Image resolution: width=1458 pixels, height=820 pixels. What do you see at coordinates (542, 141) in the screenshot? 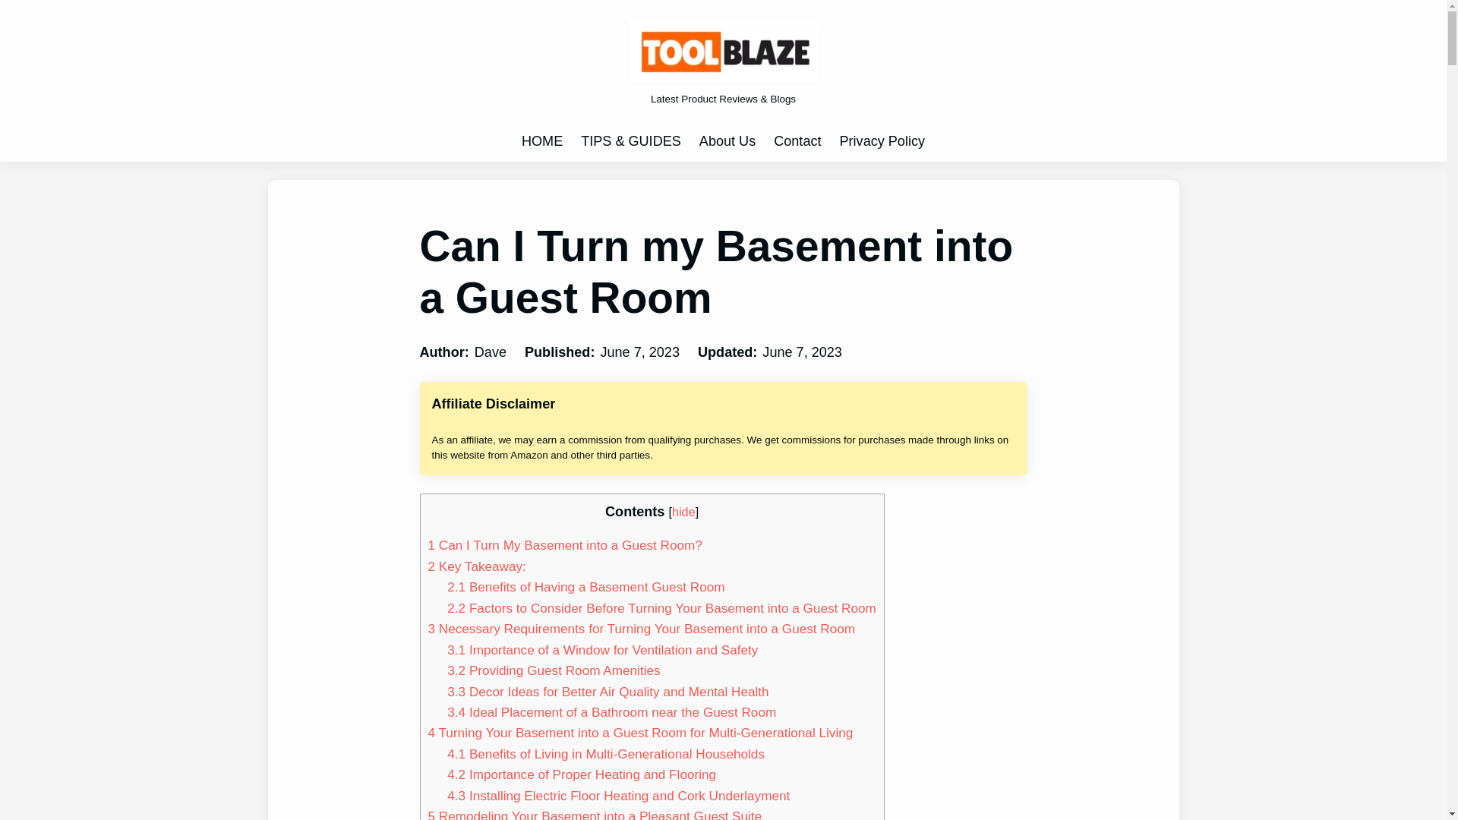
I see `HOME` at bounding box center [542, 141].